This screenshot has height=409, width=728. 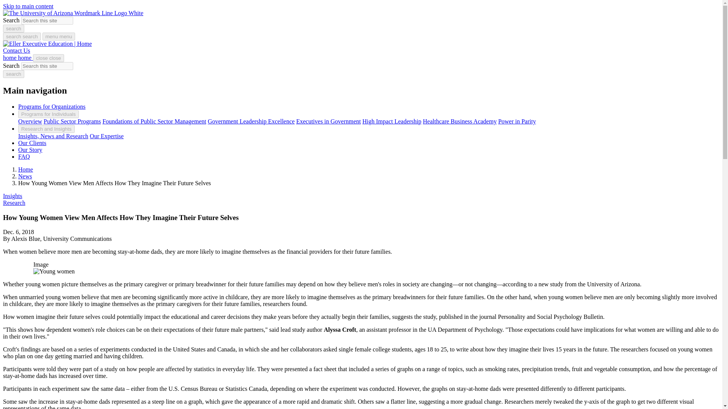 I want to click on Our Expertise, so click(x=107, y=136).